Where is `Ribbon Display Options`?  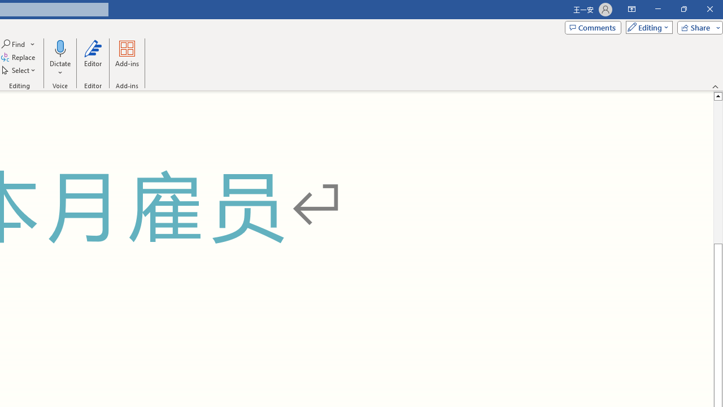 Ribbon Display Options is located at coordinates (631, 9).